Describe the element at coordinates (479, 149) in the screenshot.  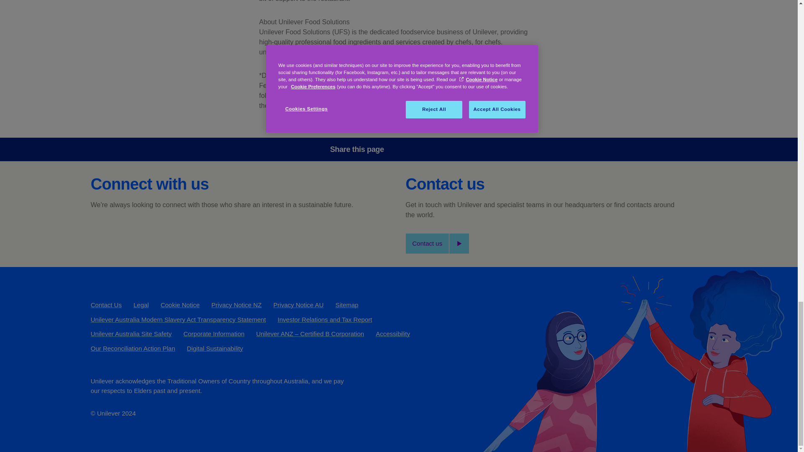
I see `Share this page on E-mail` at that location.